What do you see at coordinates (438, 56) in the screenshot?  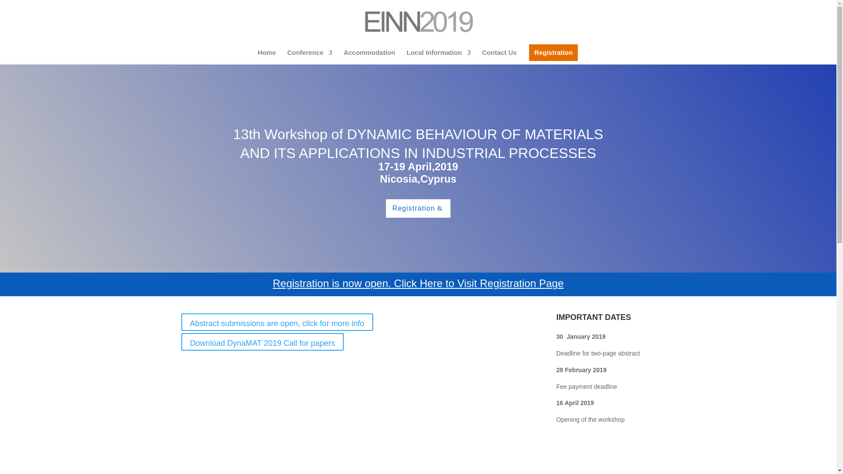 I see `Local Information` at bounding box center [438, 56].